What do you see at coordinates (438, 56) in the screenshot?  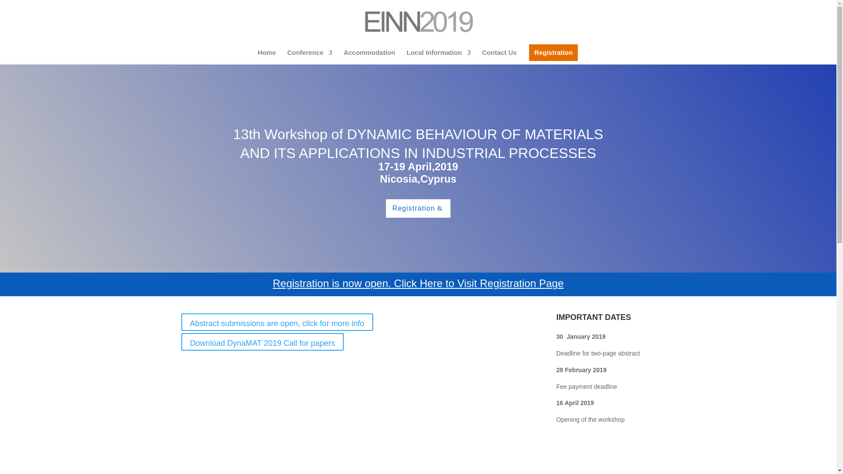 I see `Local Information` at bounding box center [438, 56].